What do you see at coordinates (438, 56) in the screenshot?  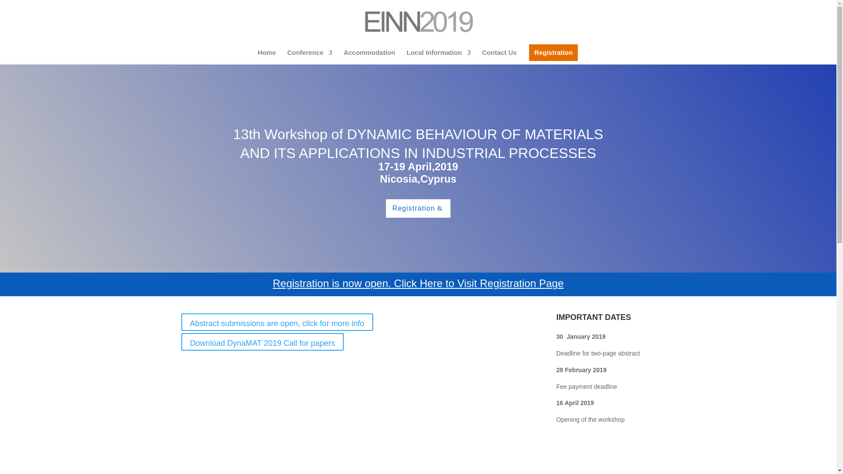 I see `Local Information` at bounding box center [438, 56].